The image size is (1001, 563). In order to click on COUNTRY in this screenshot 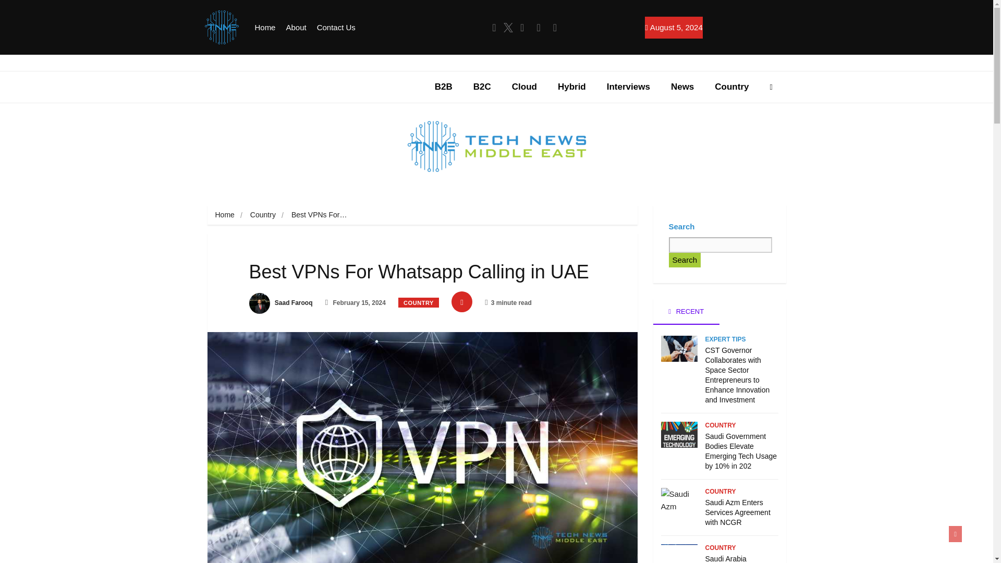, I will do `click(419, 302)`.